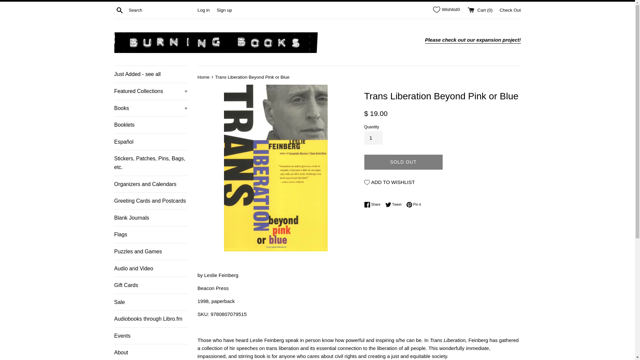  Describe the element at coordinates (204, 77) in the screenshot. I see `Back to the frontpage` at that location.